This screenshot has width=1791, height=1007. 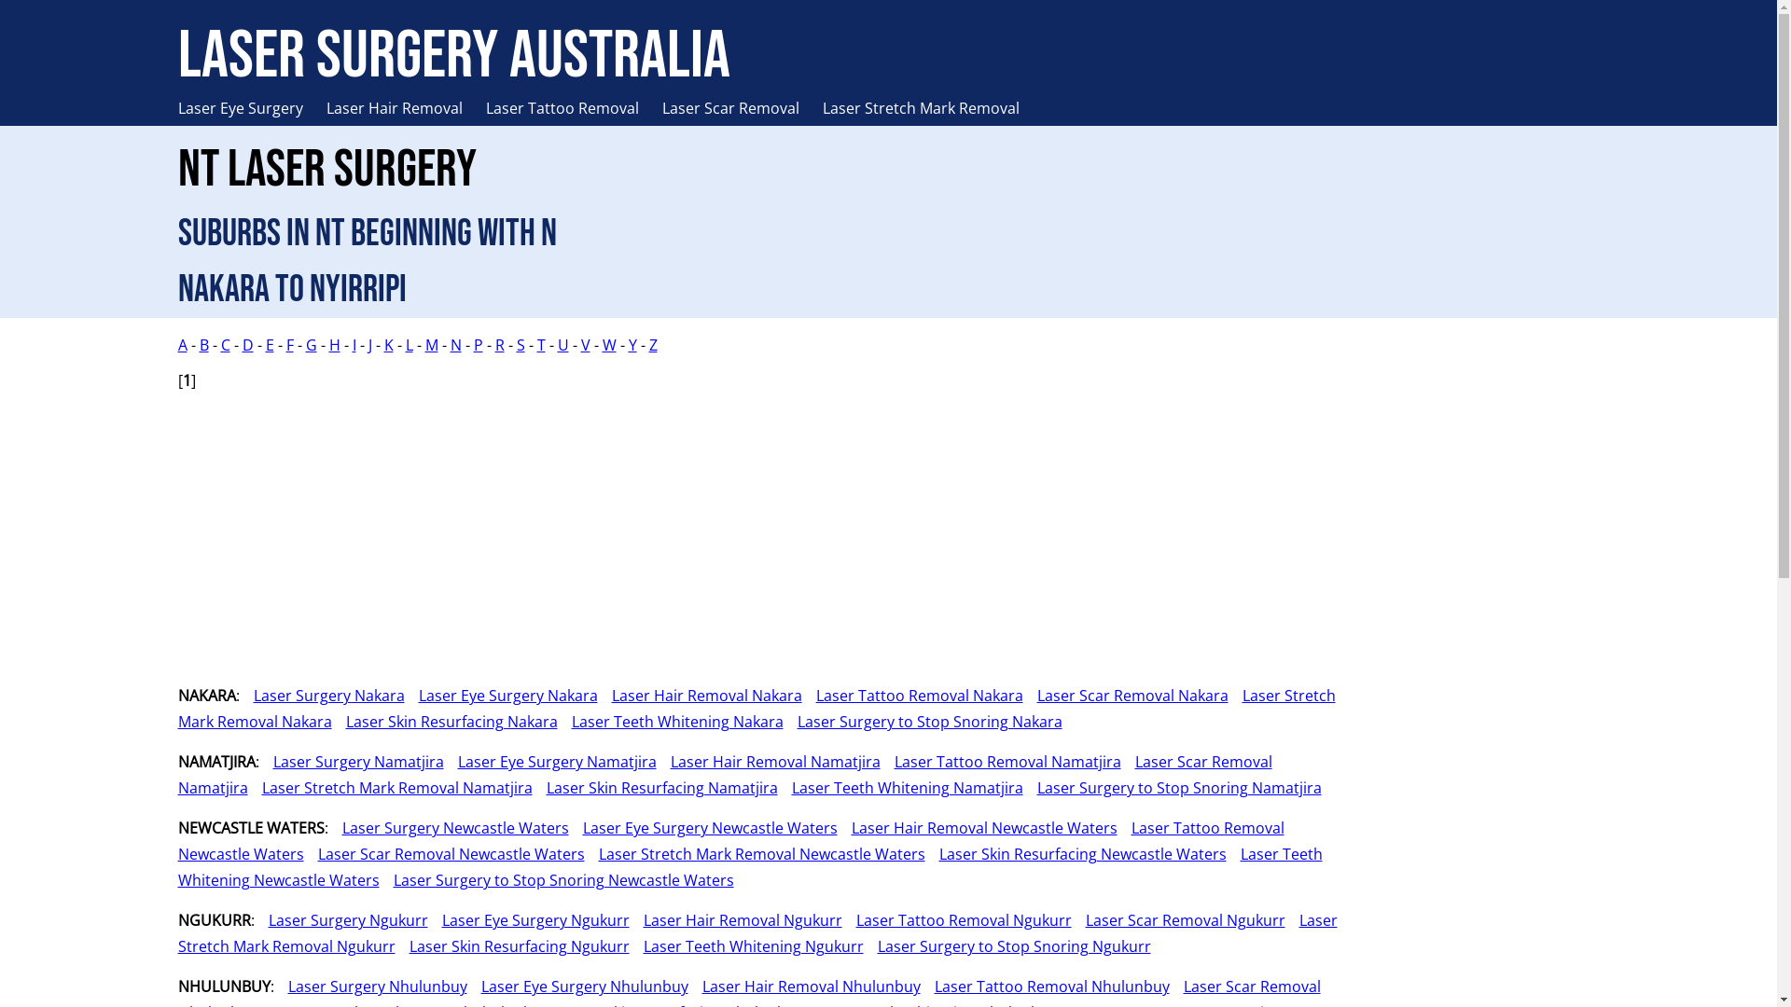 I want to click on Laser Surgery Nhulunbuy, so click(x=371, y=986).